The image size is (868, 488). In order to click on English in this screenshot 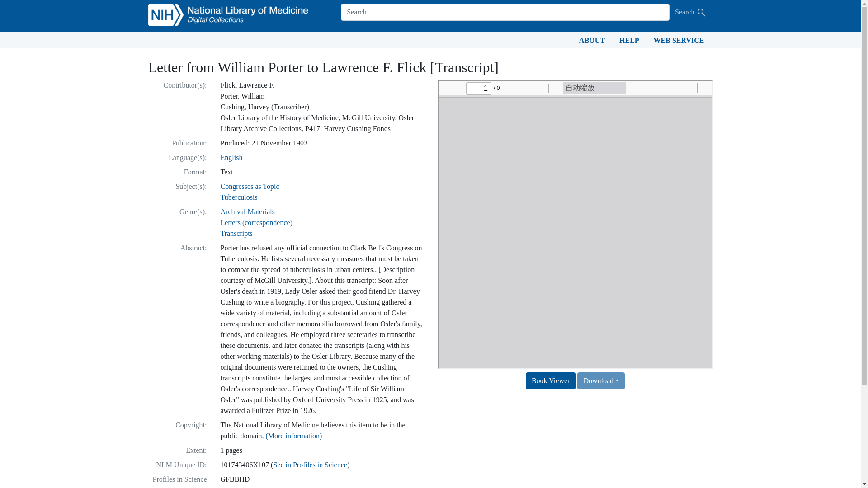, I will do `click(231, 157)`.